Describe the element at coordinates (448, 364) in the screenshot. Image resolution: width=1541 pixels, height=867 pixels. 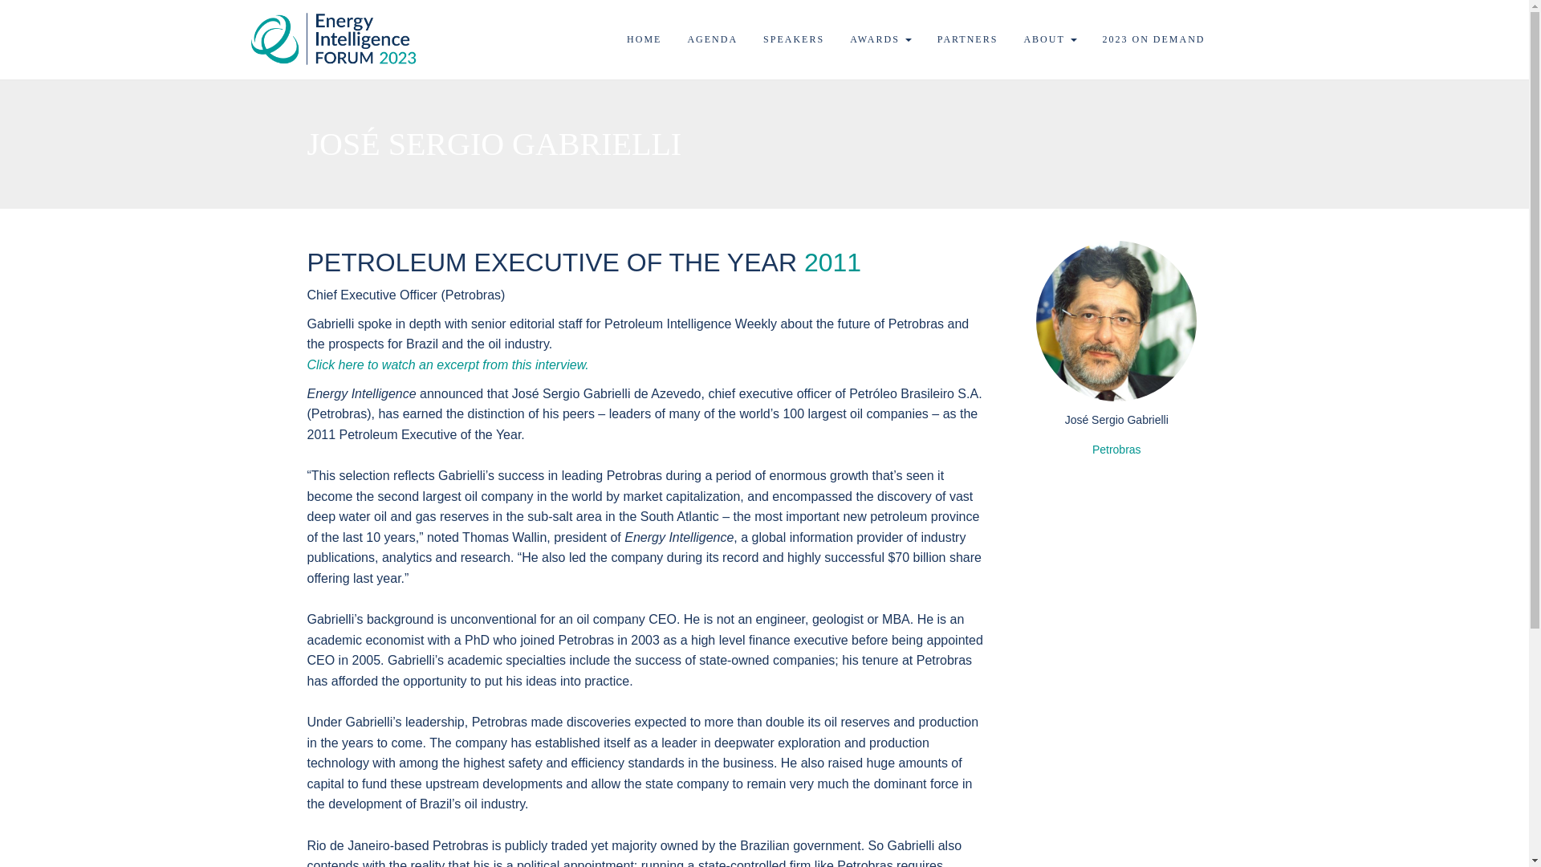
I see `Click here to watch an excerpt from this interview.` at that location.